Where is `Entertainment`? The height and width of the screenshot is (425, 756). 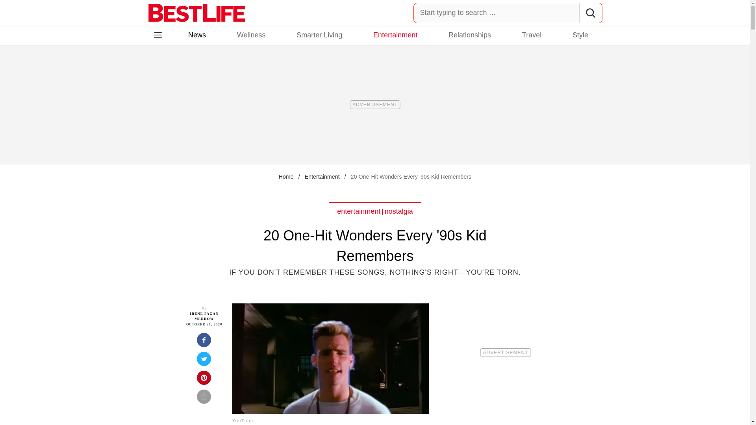 Entertainment is located at coordinates (395, 35).